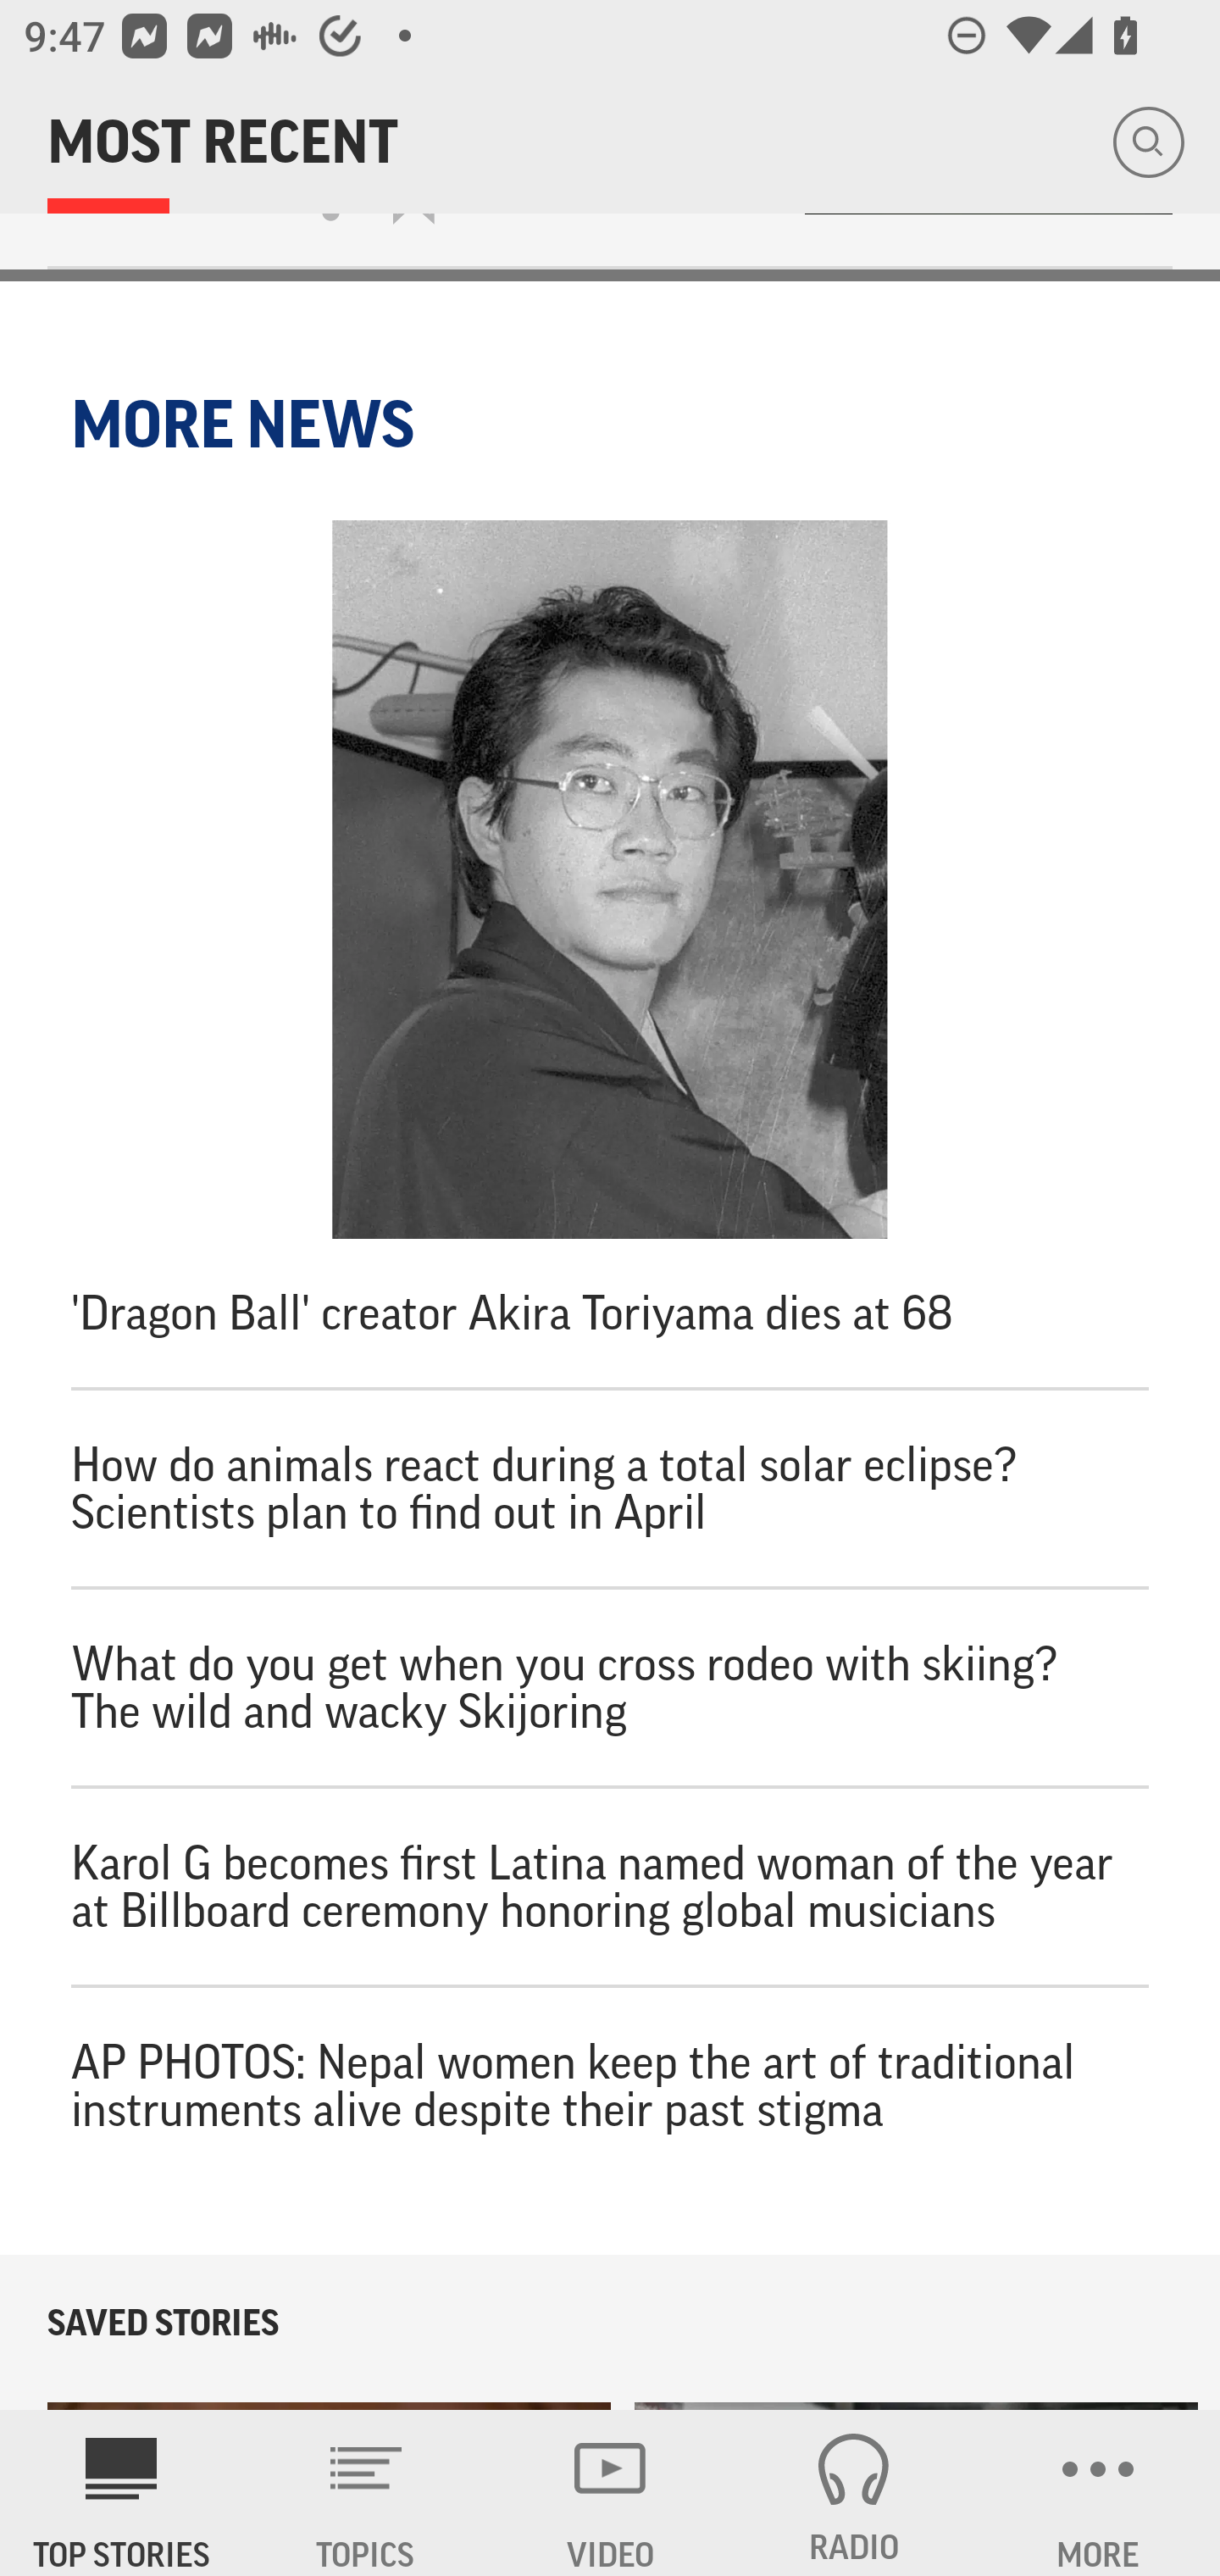 The image size is (1220, 2576). I want to click on MORE, so click(1098, 2493).